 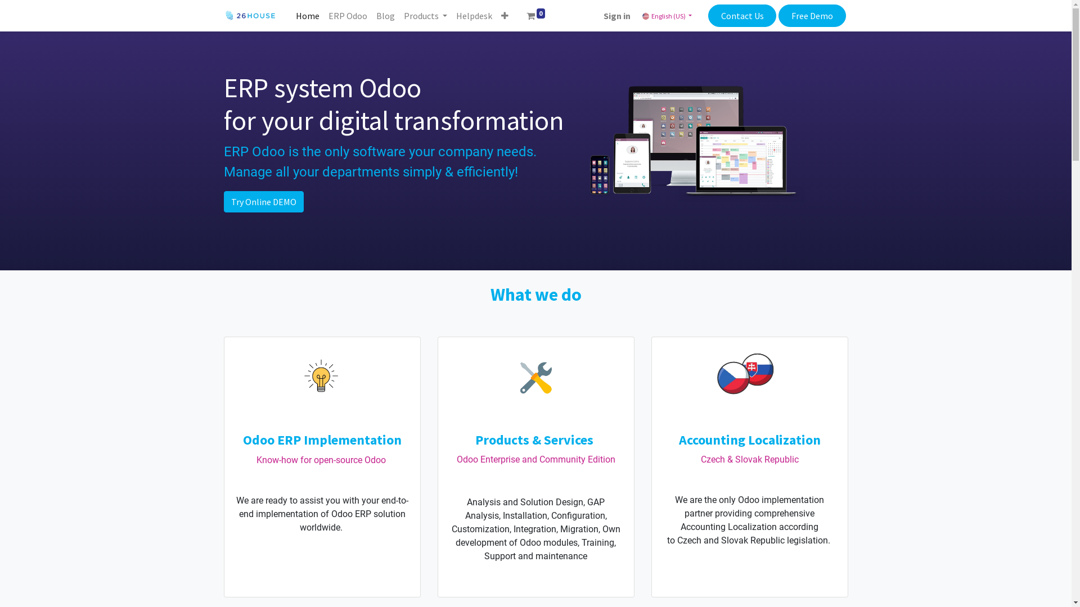 What do you see at coordinates (308, 16) in the screenshot?
I see `Home` at bounding box center [308, 16].